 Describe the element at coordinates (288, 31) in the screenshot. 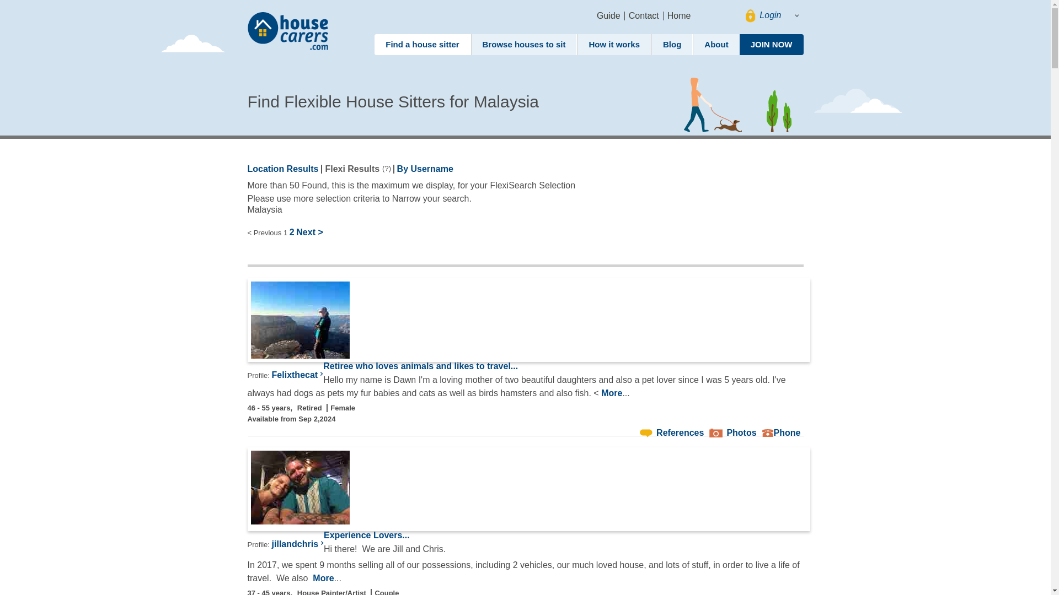

I see `Matching House Carers and Housesitters Worldwide` at that location.